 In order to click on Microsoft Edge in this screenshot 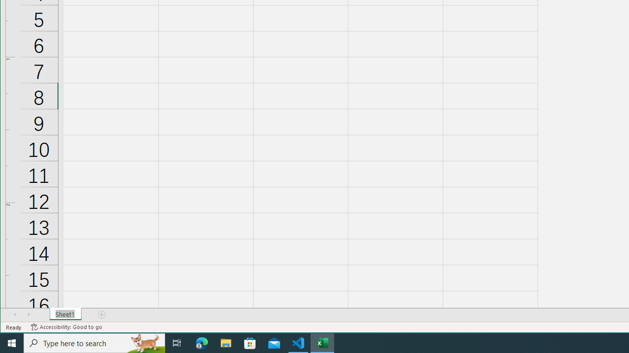, I will do `click(202, 343)`.